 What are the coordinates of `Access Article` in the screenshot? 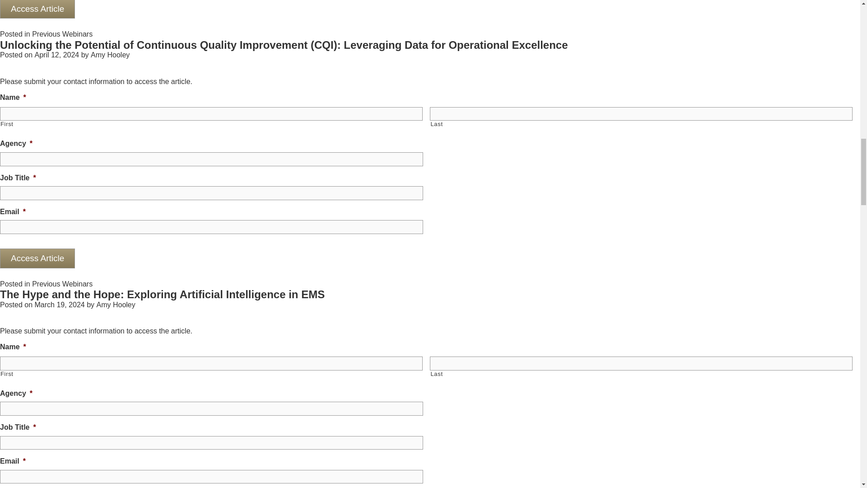 It's located at (37, 258).